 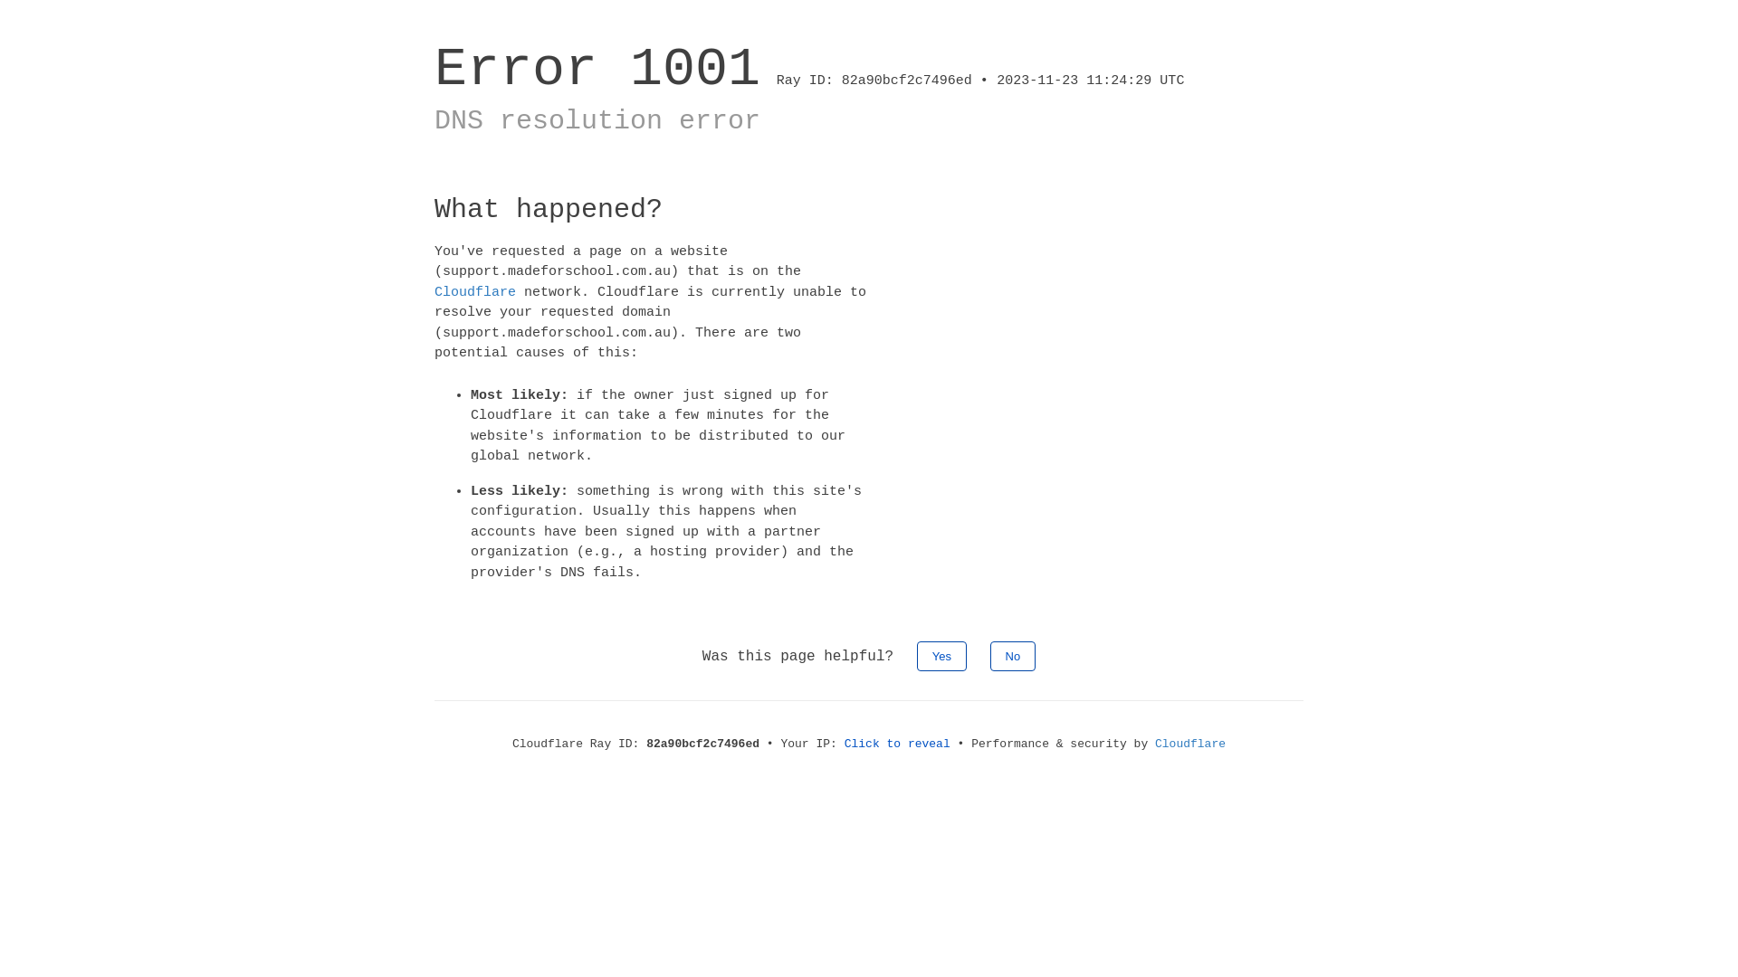 I want to click on Cloudflare, so click(x=1190, y=744).